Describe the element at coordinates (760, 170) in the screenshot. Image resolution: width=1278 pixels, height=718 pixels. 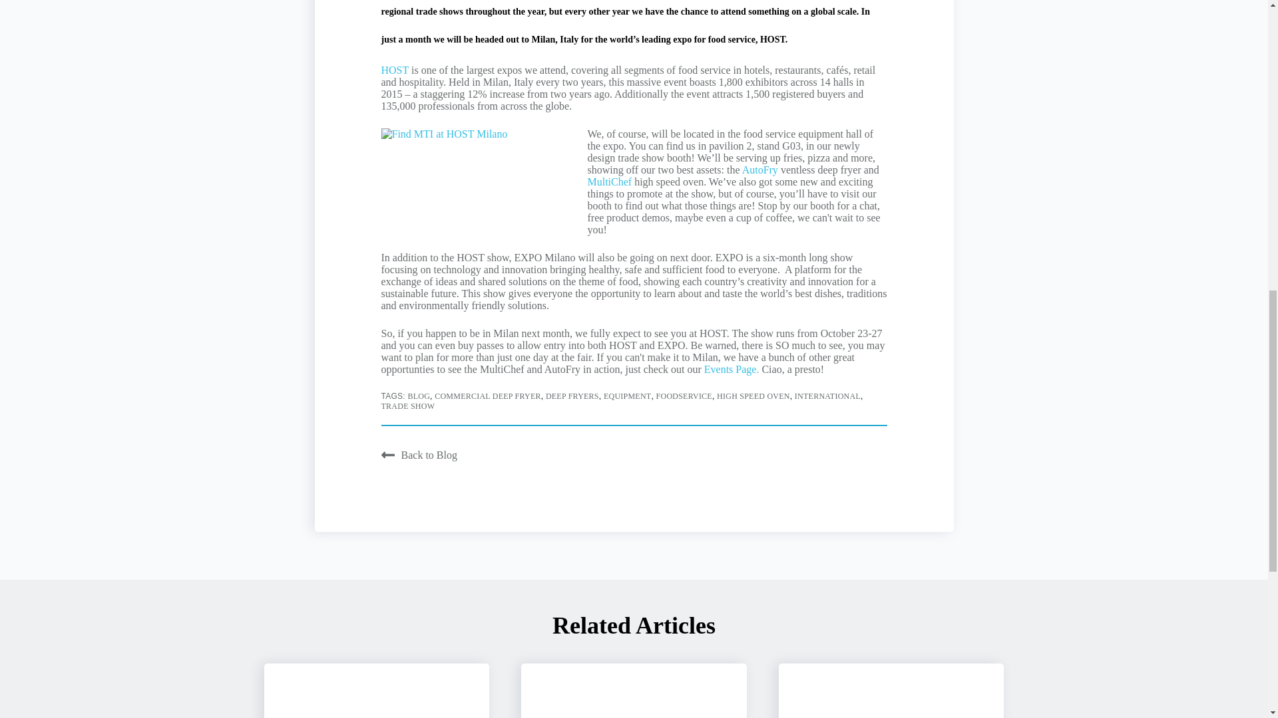
I see `AutoFry Home Page` at that location.